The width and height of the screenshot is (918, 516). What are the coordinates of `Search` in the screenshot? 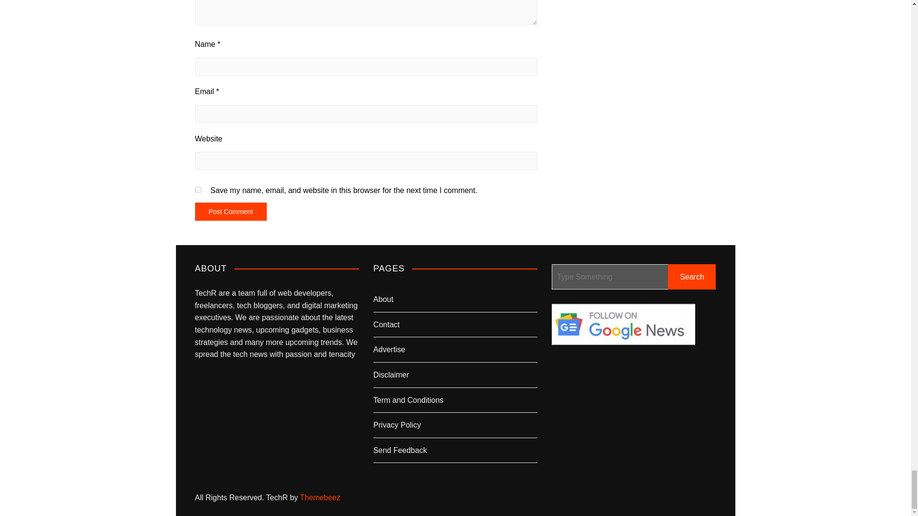 It's located at (692, 276).